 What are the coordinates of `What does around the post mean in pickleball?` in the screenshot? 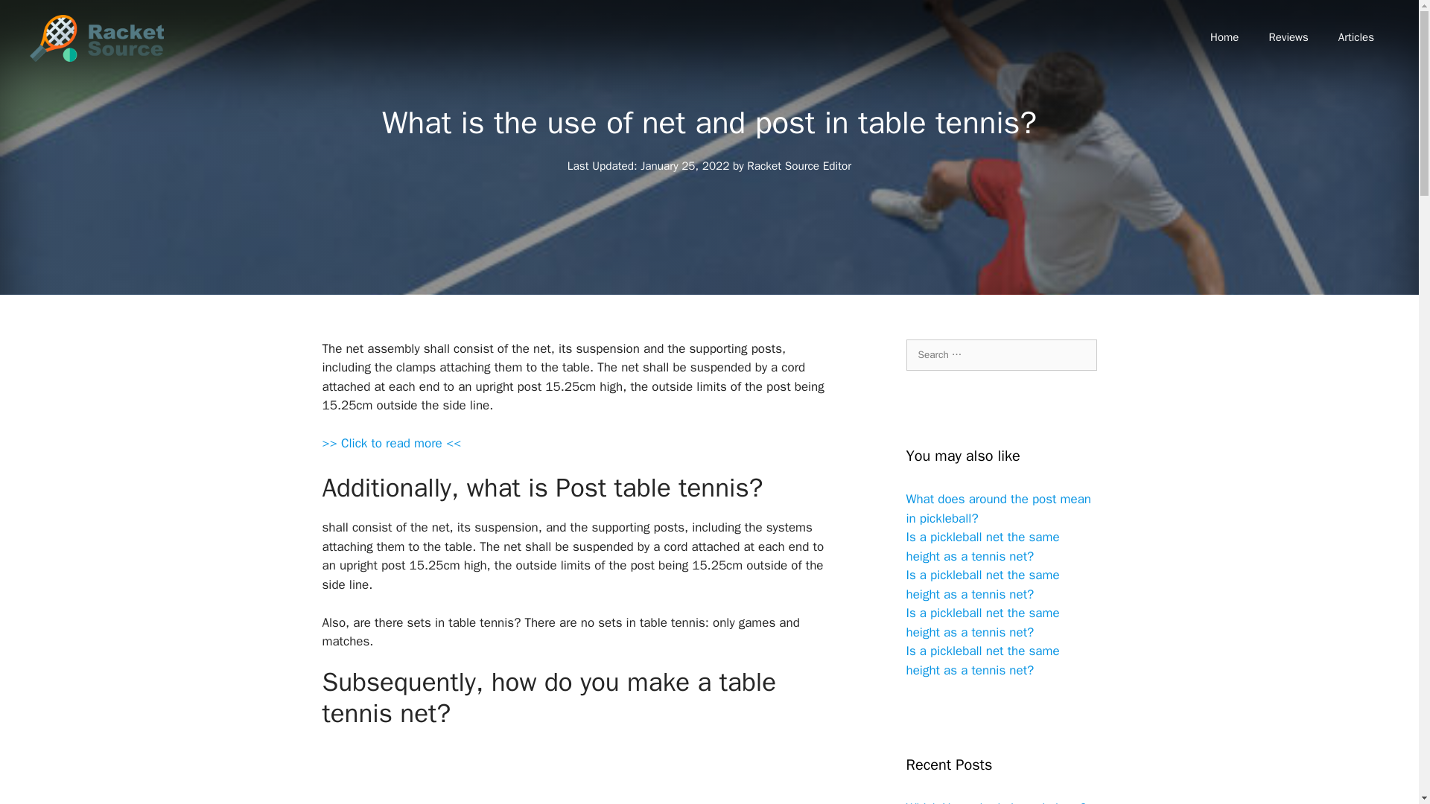 It's located at (998, 508).